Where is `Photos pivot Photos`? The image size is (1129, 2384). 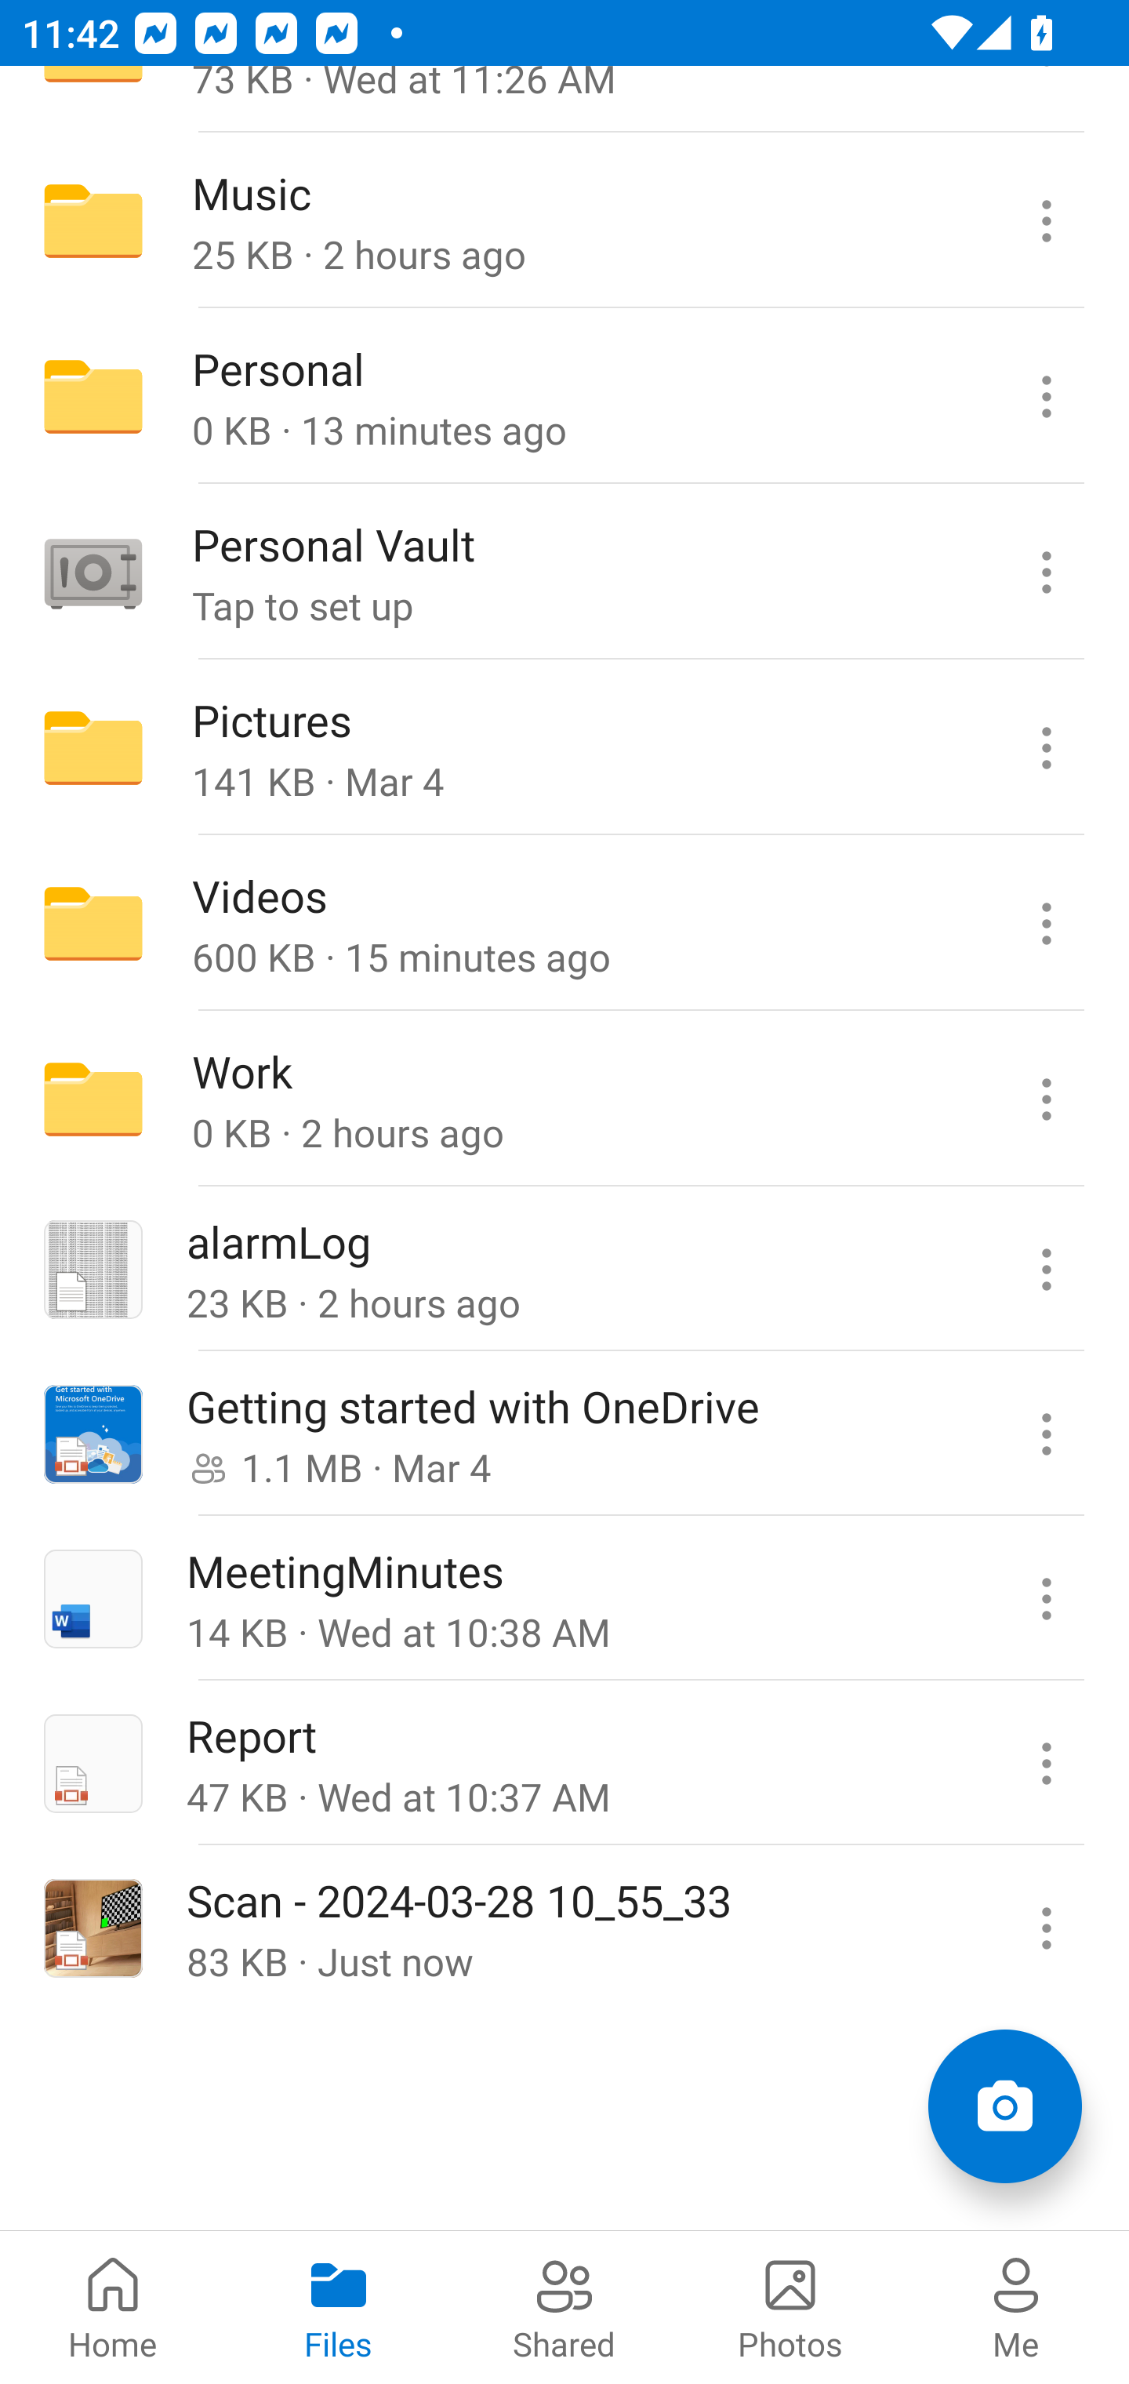 Photos pivot Photos is located at coordinates (790, 2307).